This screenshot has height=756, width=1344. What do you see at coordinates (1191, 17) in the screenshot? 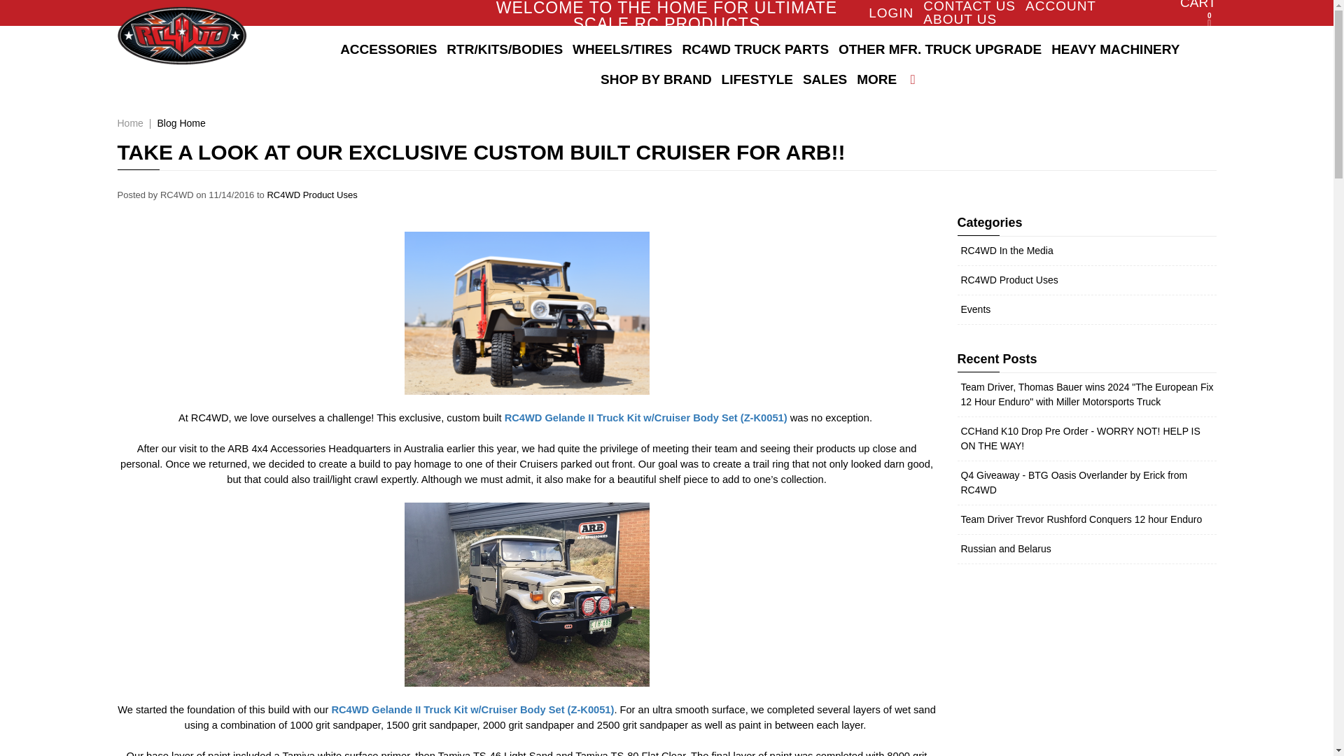
I see `ACCESSORIES` at bounding box center [1191, 17].